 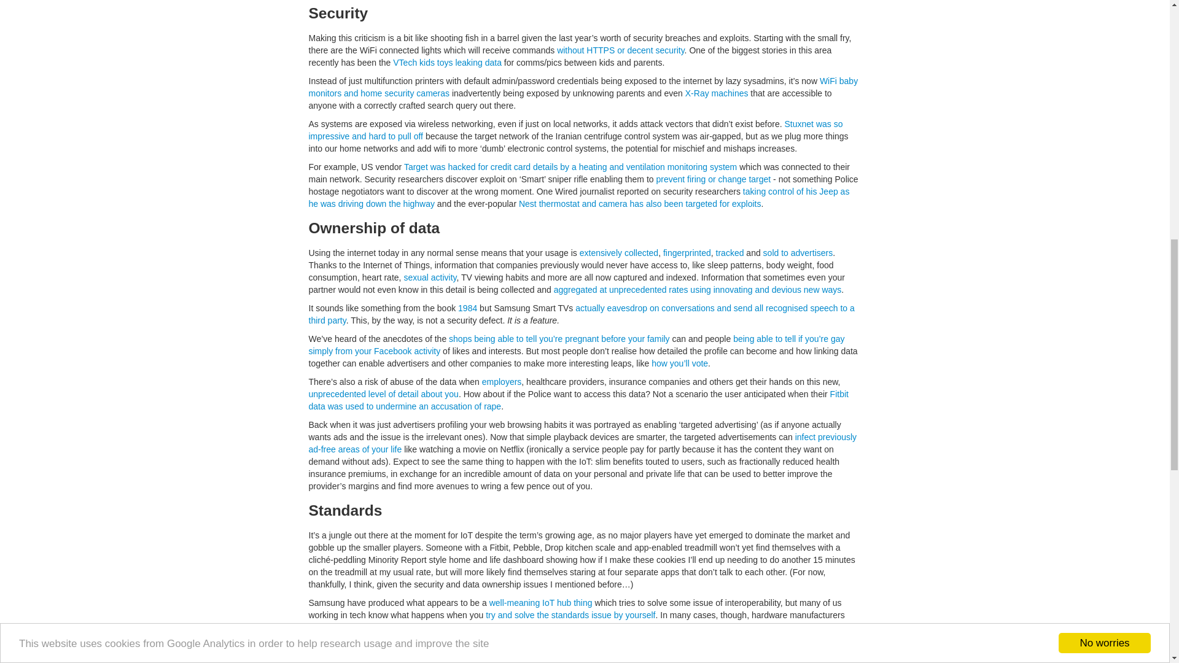 What do you see at coordinates (582, 443) in the screenshot?
I see `infect previously ad-free areas of your life` at bounding box center [582, 443].